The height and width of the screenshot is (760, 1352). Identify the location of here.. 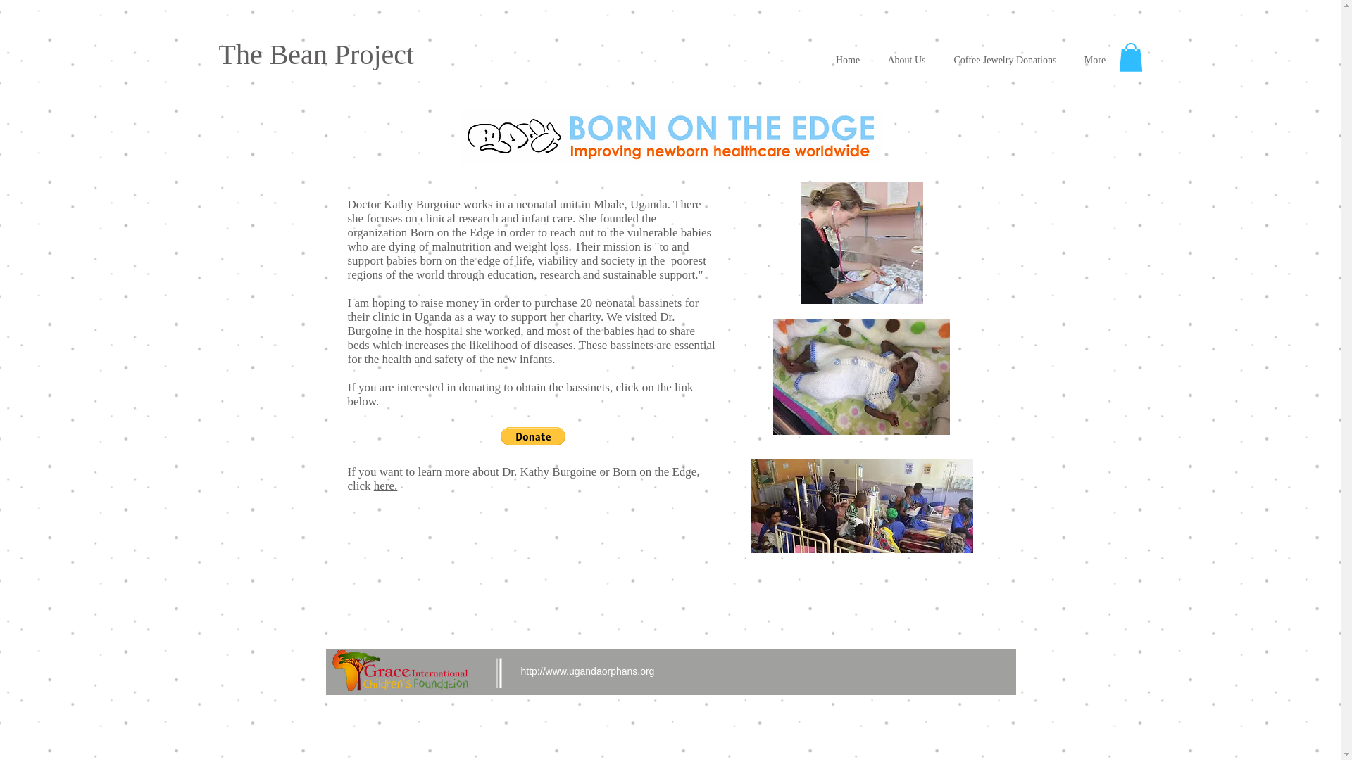
(386, 486).